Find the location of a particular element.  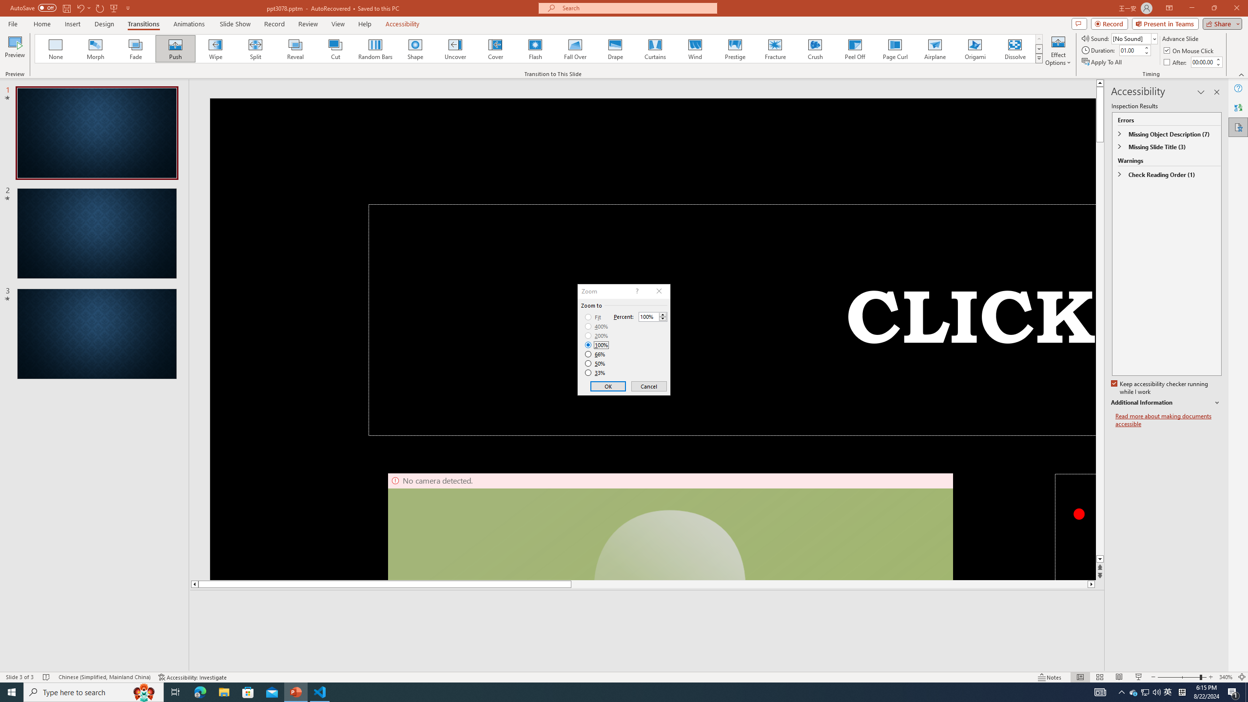

Random Bars is located at coordinates (375, 49).